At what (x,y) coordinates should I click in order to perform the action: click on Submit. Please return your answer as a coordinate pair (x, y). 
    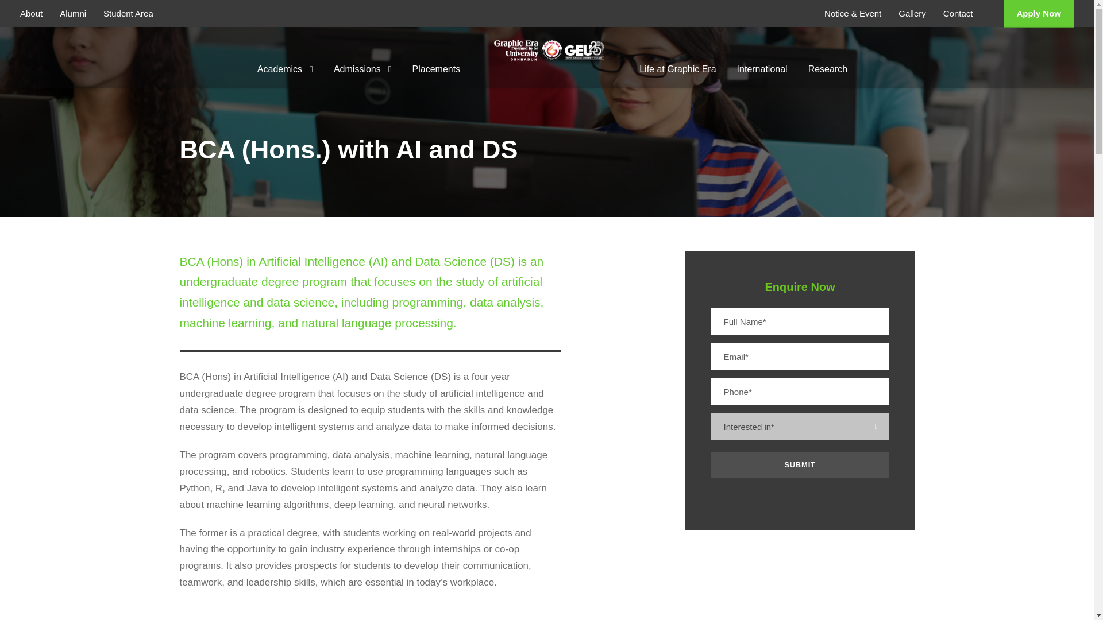
    Looking at the image, I should click on (800, 464).